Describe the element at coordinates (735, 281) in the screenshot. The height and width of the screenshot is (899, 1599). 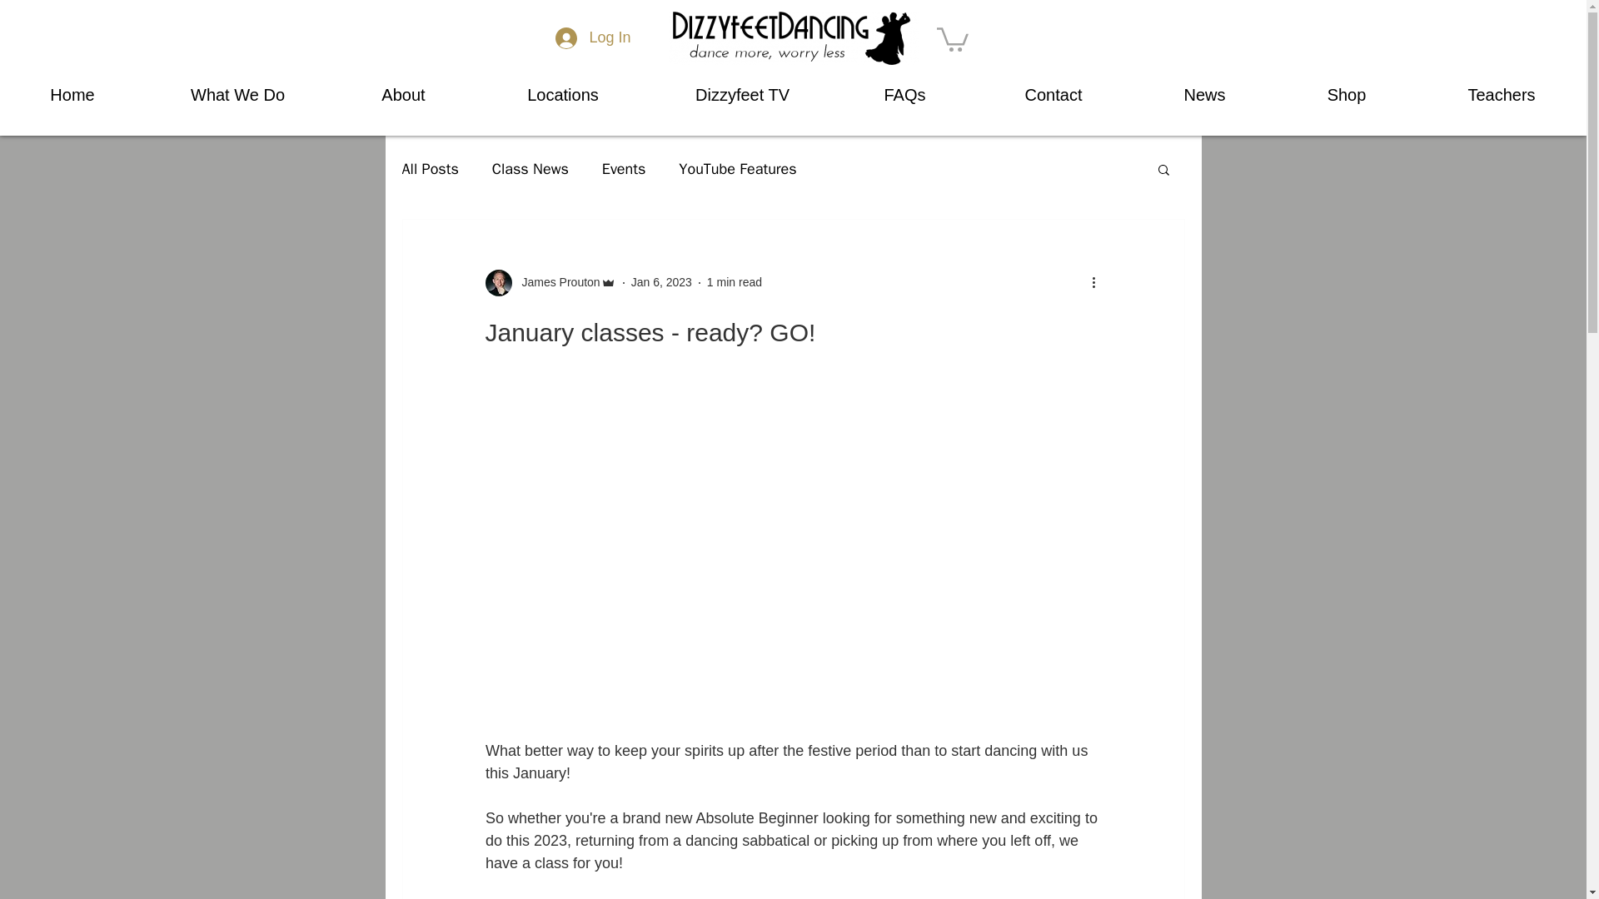
I see `1 min read` at that location.